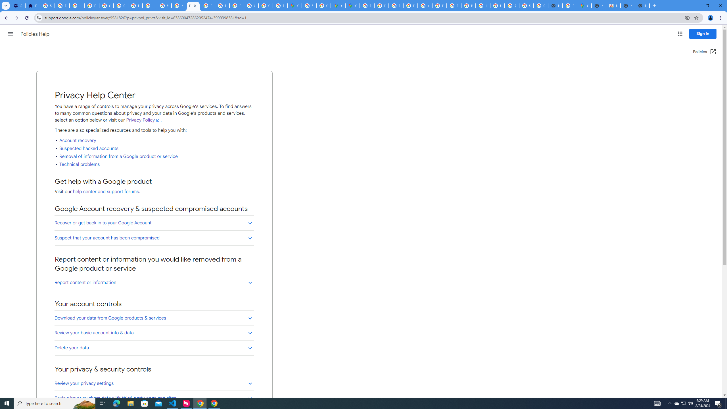  Describe the element at coordinates (352, 6) in the screenshot. I see `Google Maps` at that location.